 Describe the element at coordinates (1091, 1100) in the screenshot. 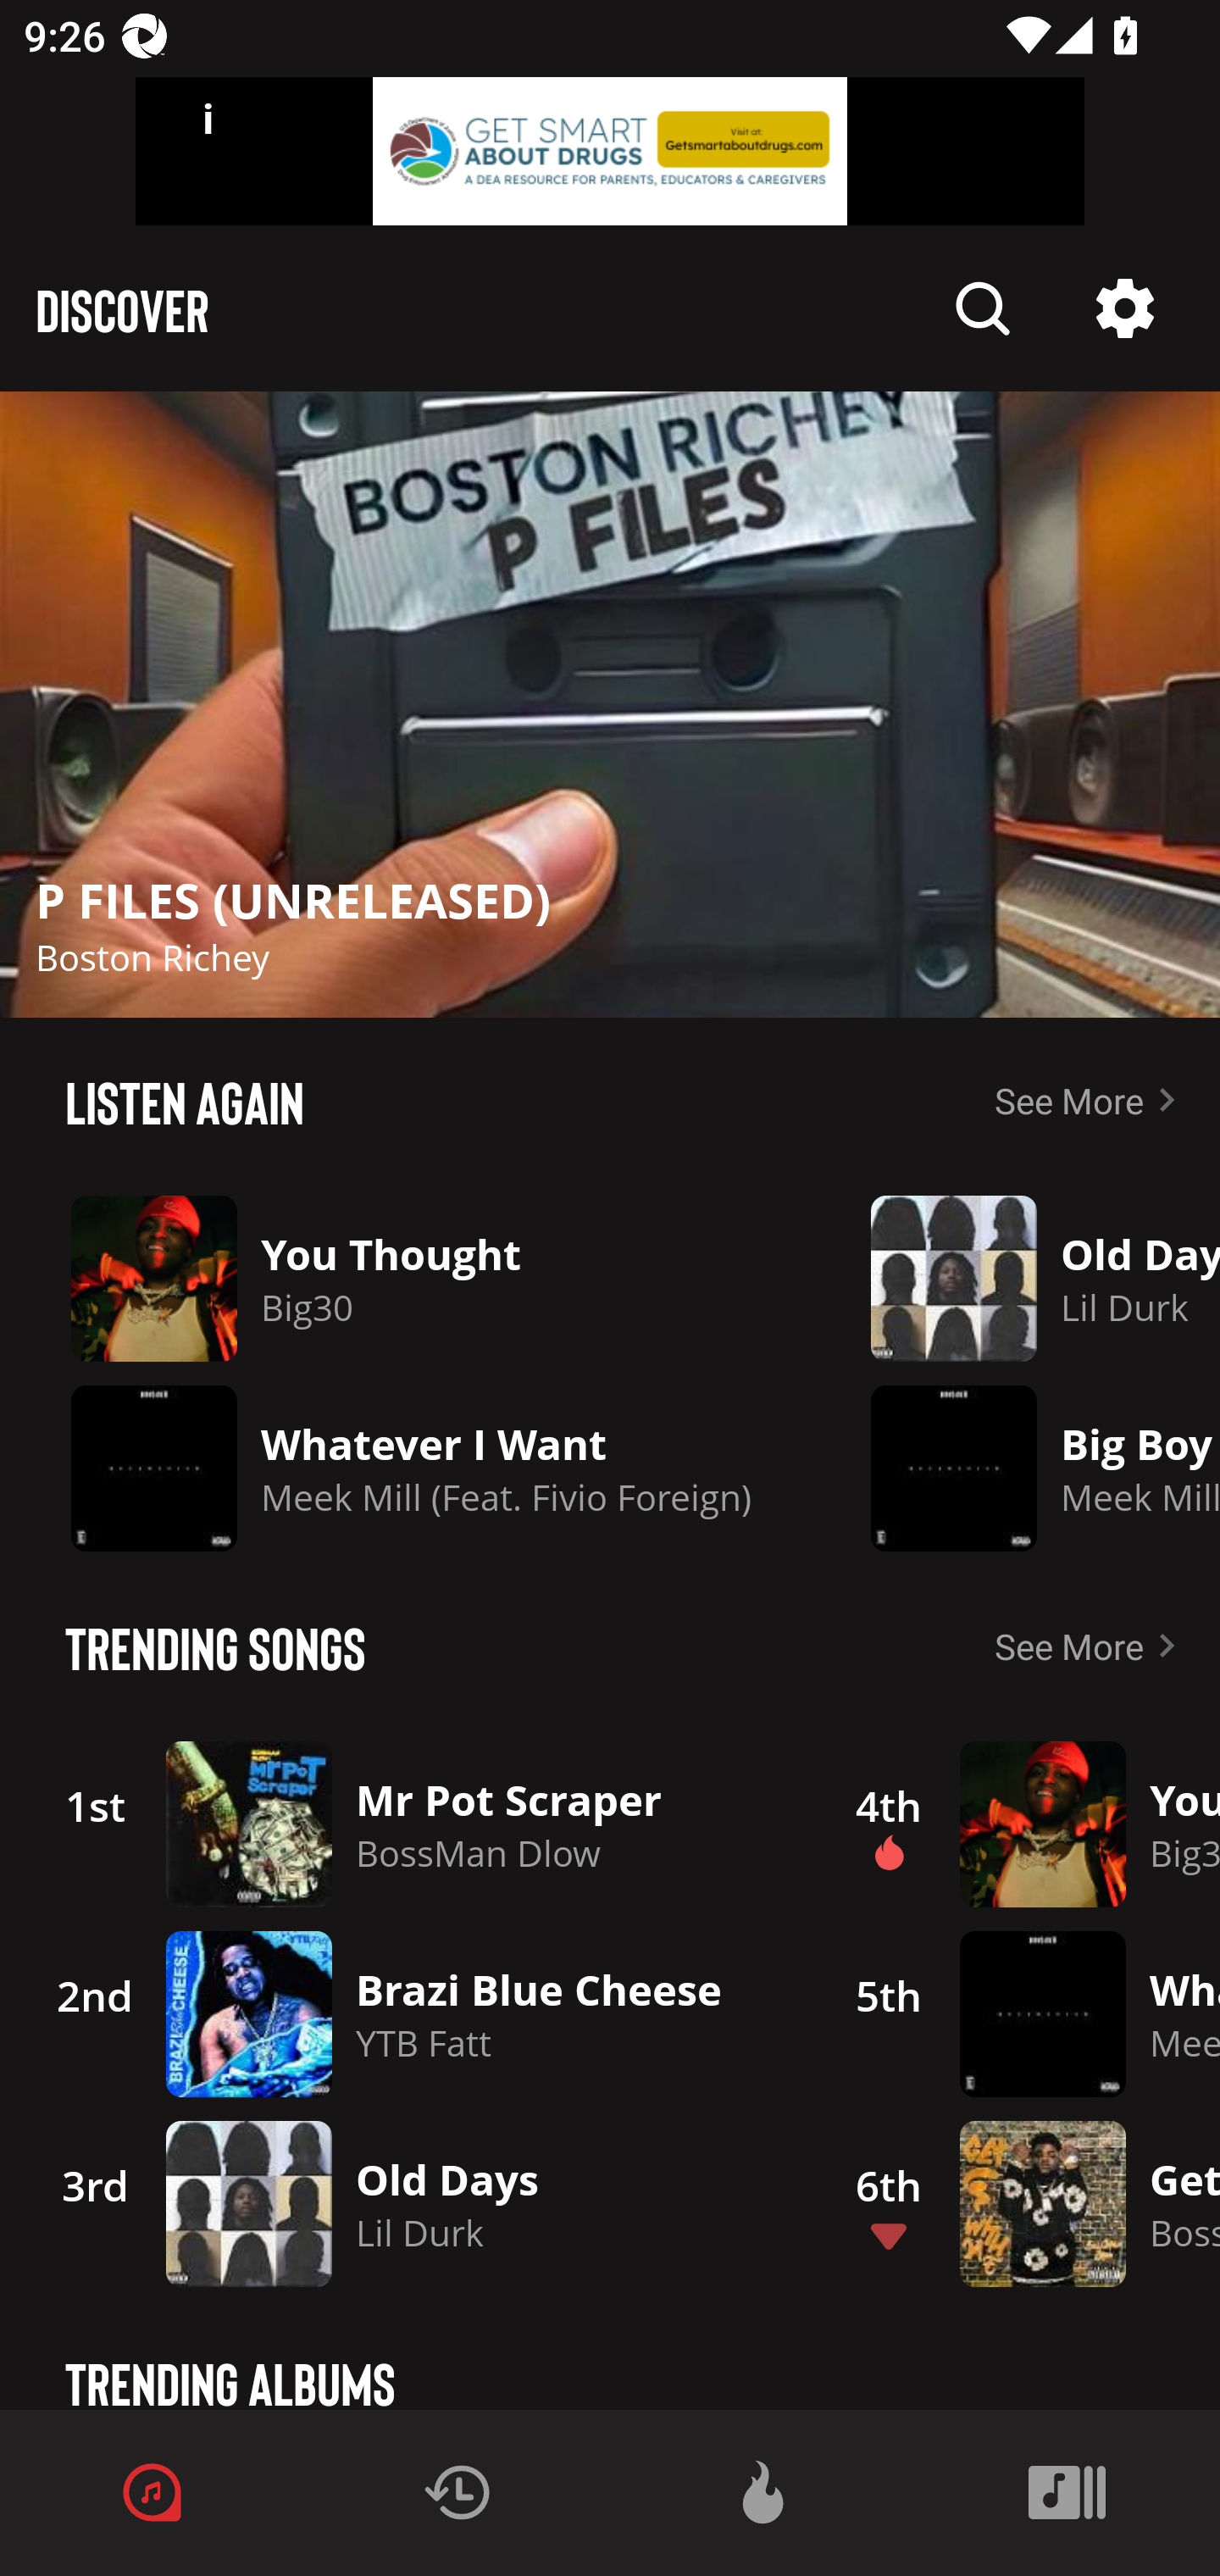

I see `See More` at that location.